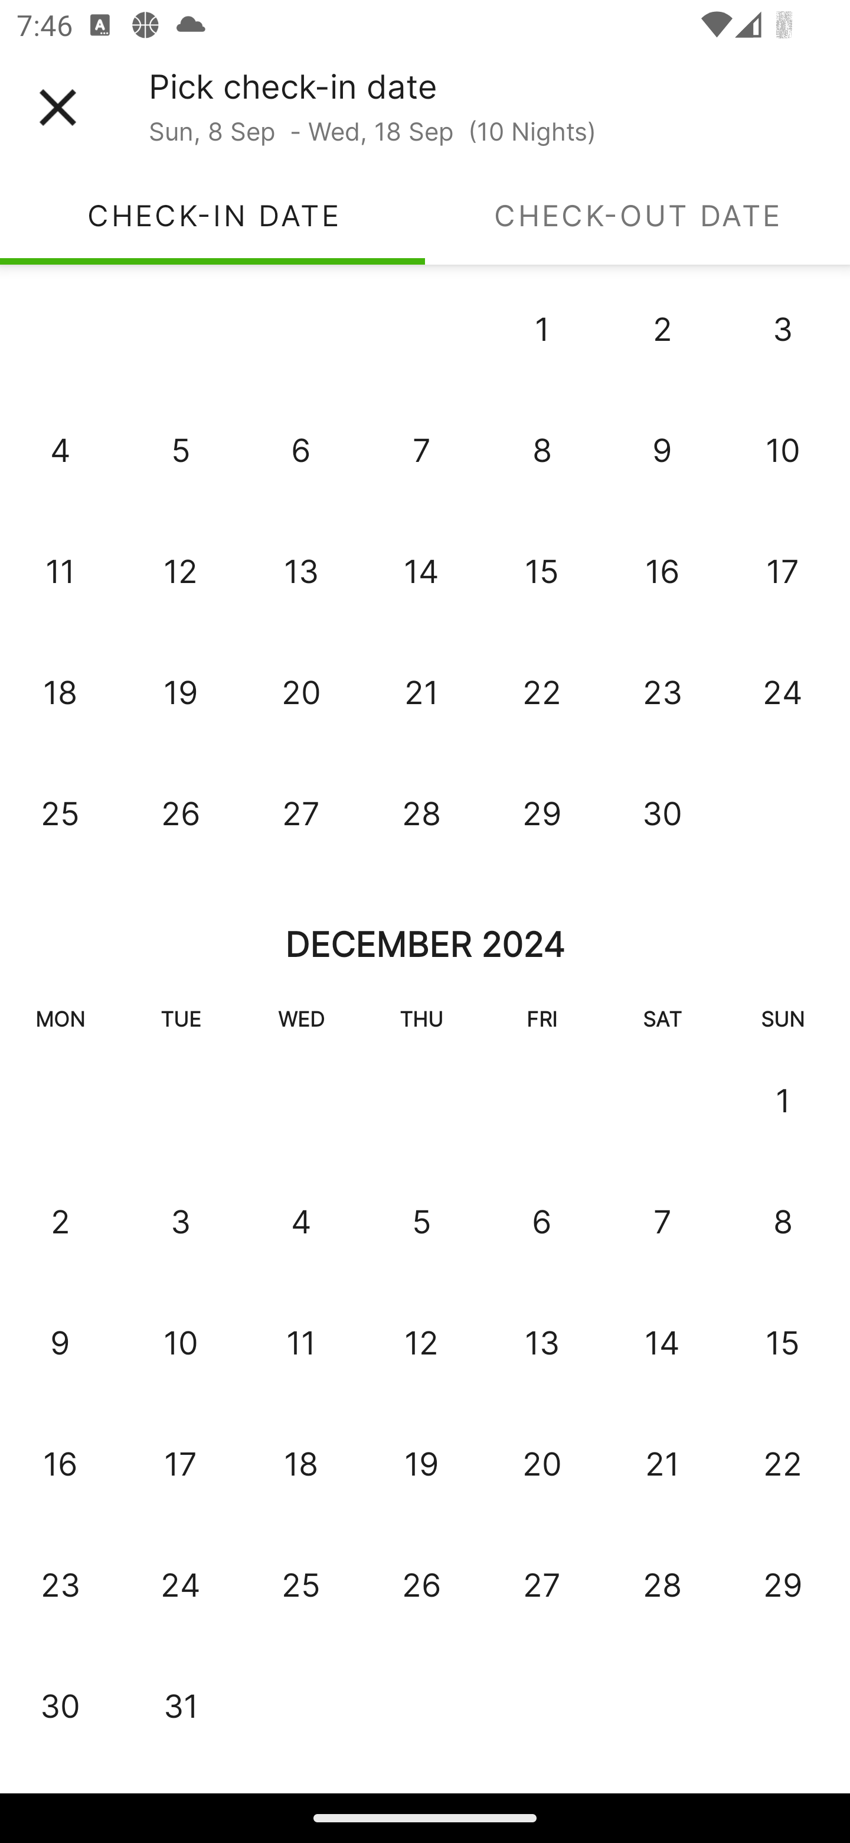 The width and height of the screenshot is (850, 1843). I want to click on Check-out Date CHECK-OUT DATE, so click(637, 215).